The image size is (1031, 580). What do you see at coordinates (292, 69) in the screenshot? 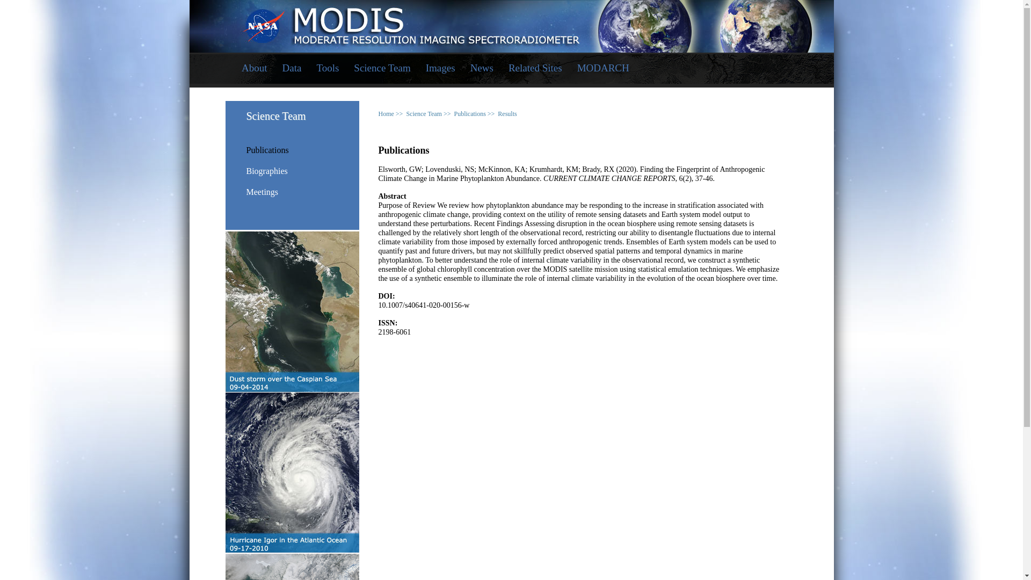
I see `Data` at bounding box center [292, 69].